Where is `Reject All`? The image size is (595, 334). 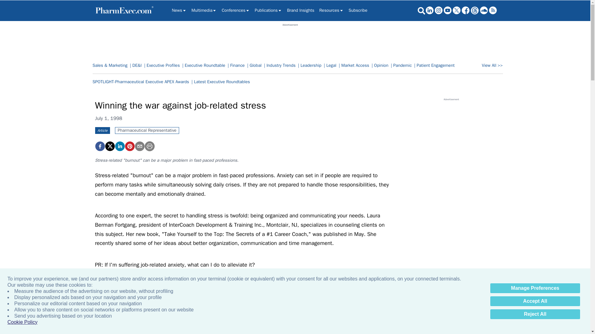
Reject All is located at coordinates (535, 314).